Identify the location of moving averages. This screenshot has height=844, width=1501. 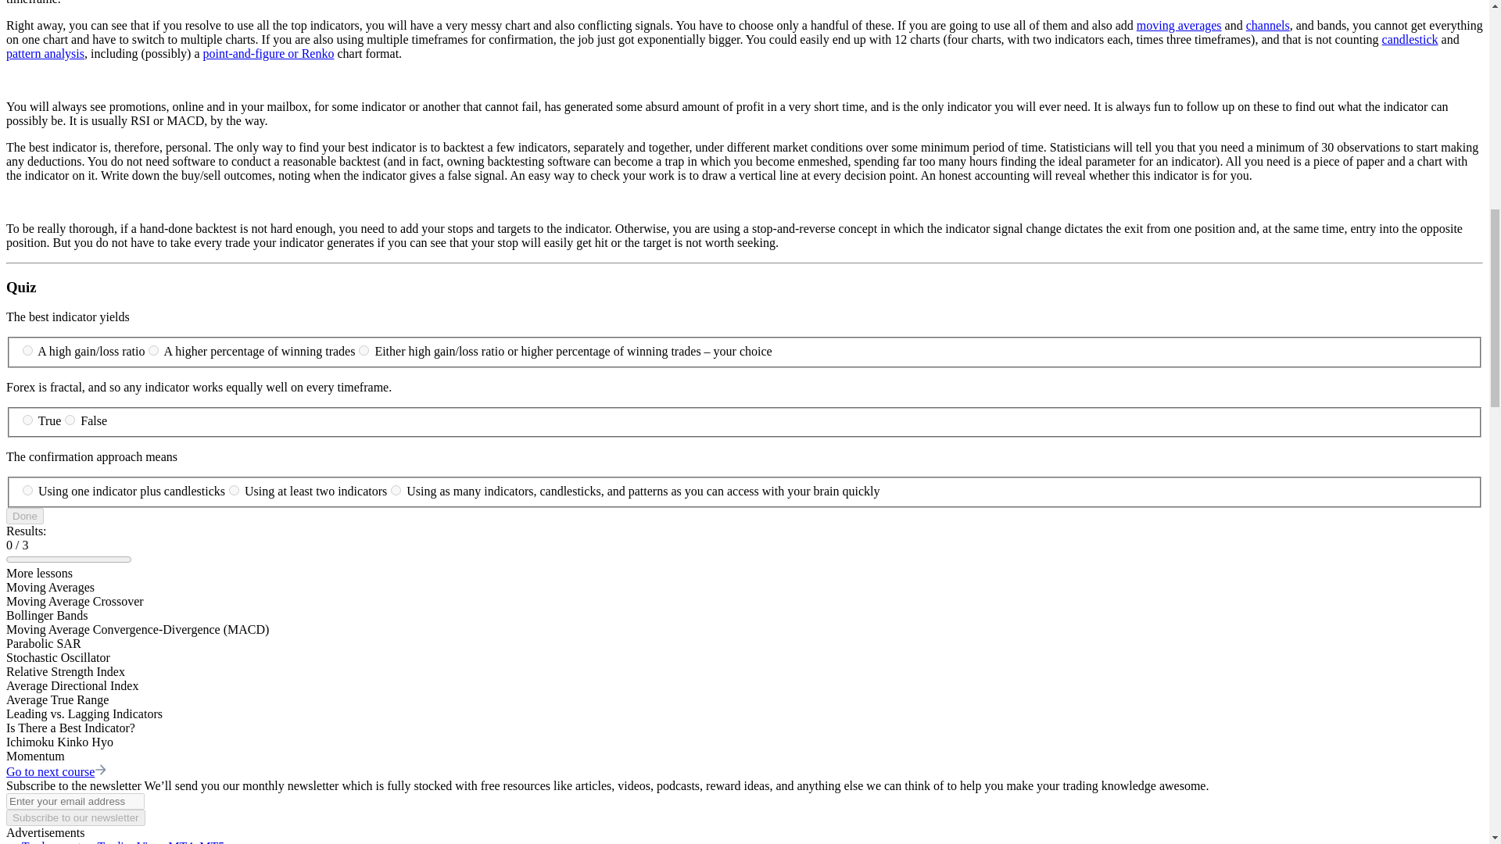
(1179, 25).